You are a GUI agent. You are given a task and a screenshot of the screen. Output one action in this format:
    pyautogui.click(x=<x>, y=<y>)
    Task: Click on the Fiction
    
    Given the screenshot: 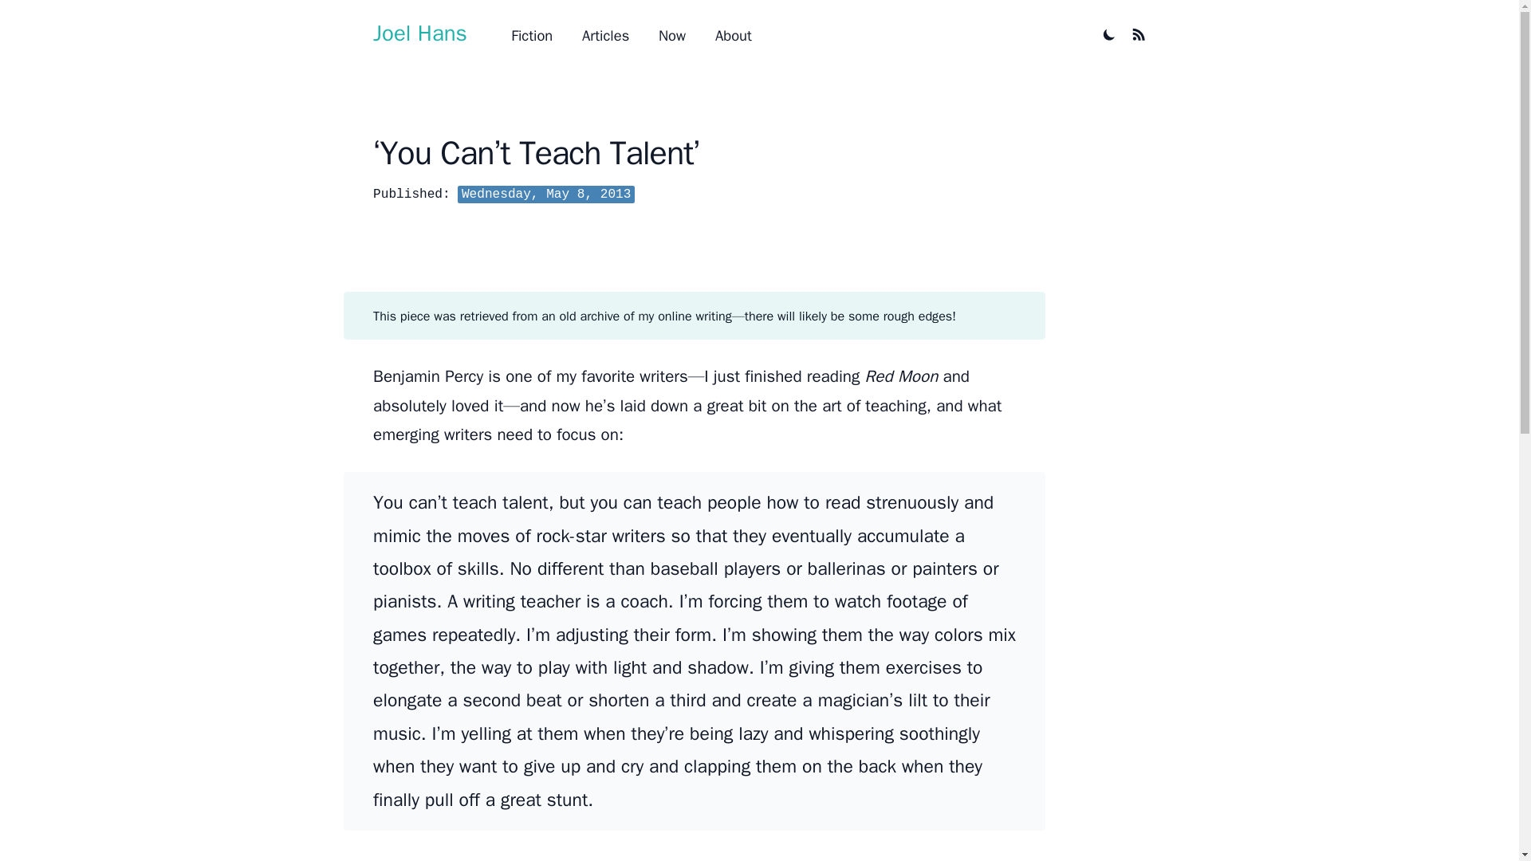 What is the action you would take?
    pyautogui.click(x=532, y=35)
    